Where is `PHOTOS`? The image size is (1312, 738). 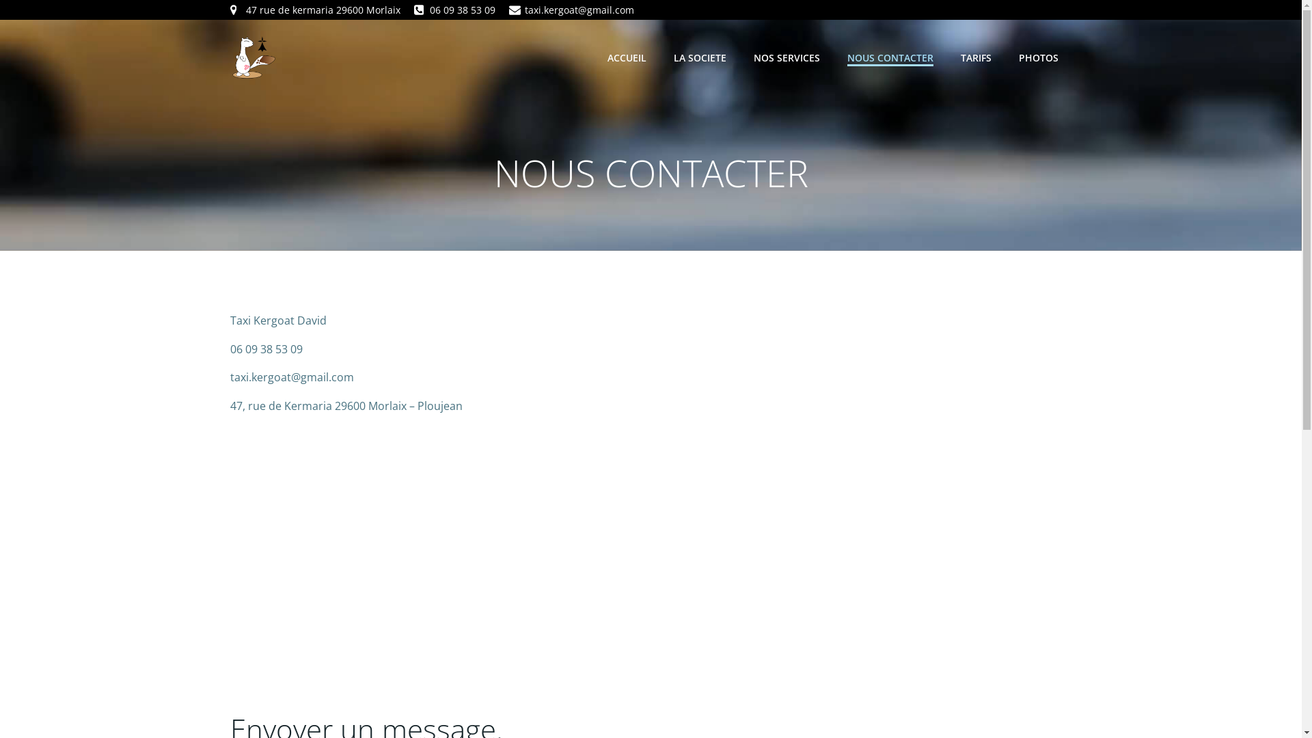 PHOTOS is located at coordinates (1038, 57).